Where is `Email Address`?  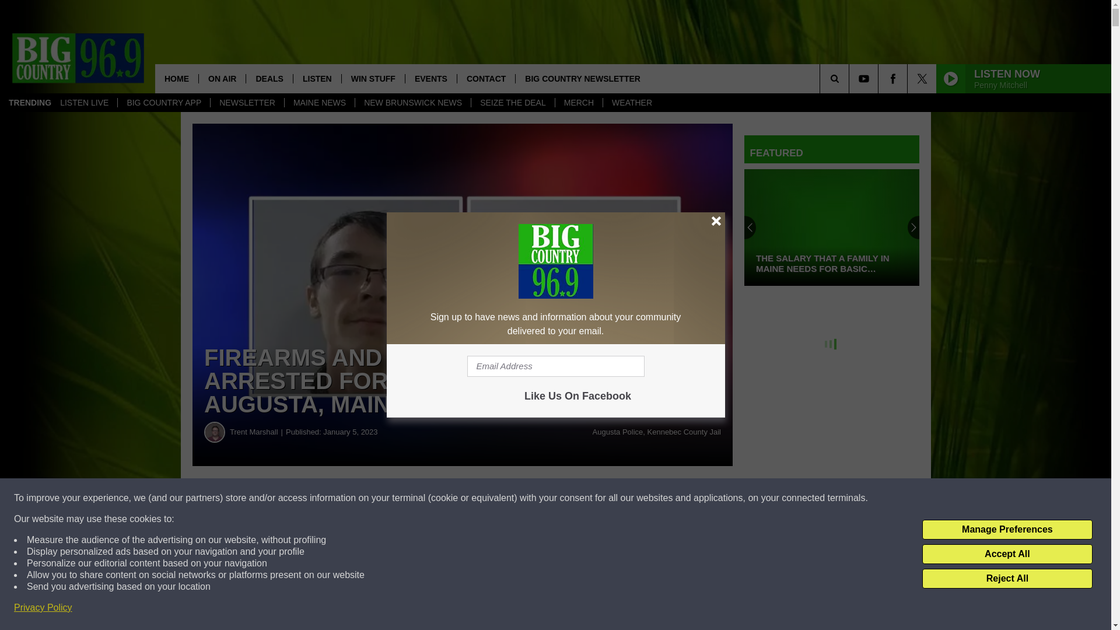
Email Address is located at coordinates (555, 366).